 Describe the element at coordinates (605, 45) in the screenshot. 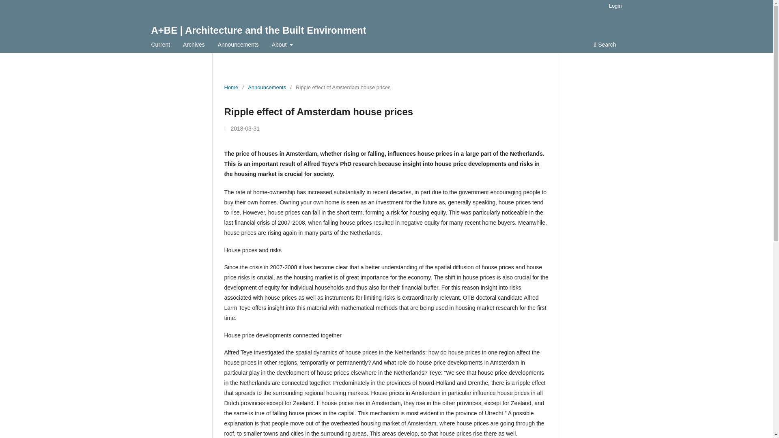

I see `Search` at that location.